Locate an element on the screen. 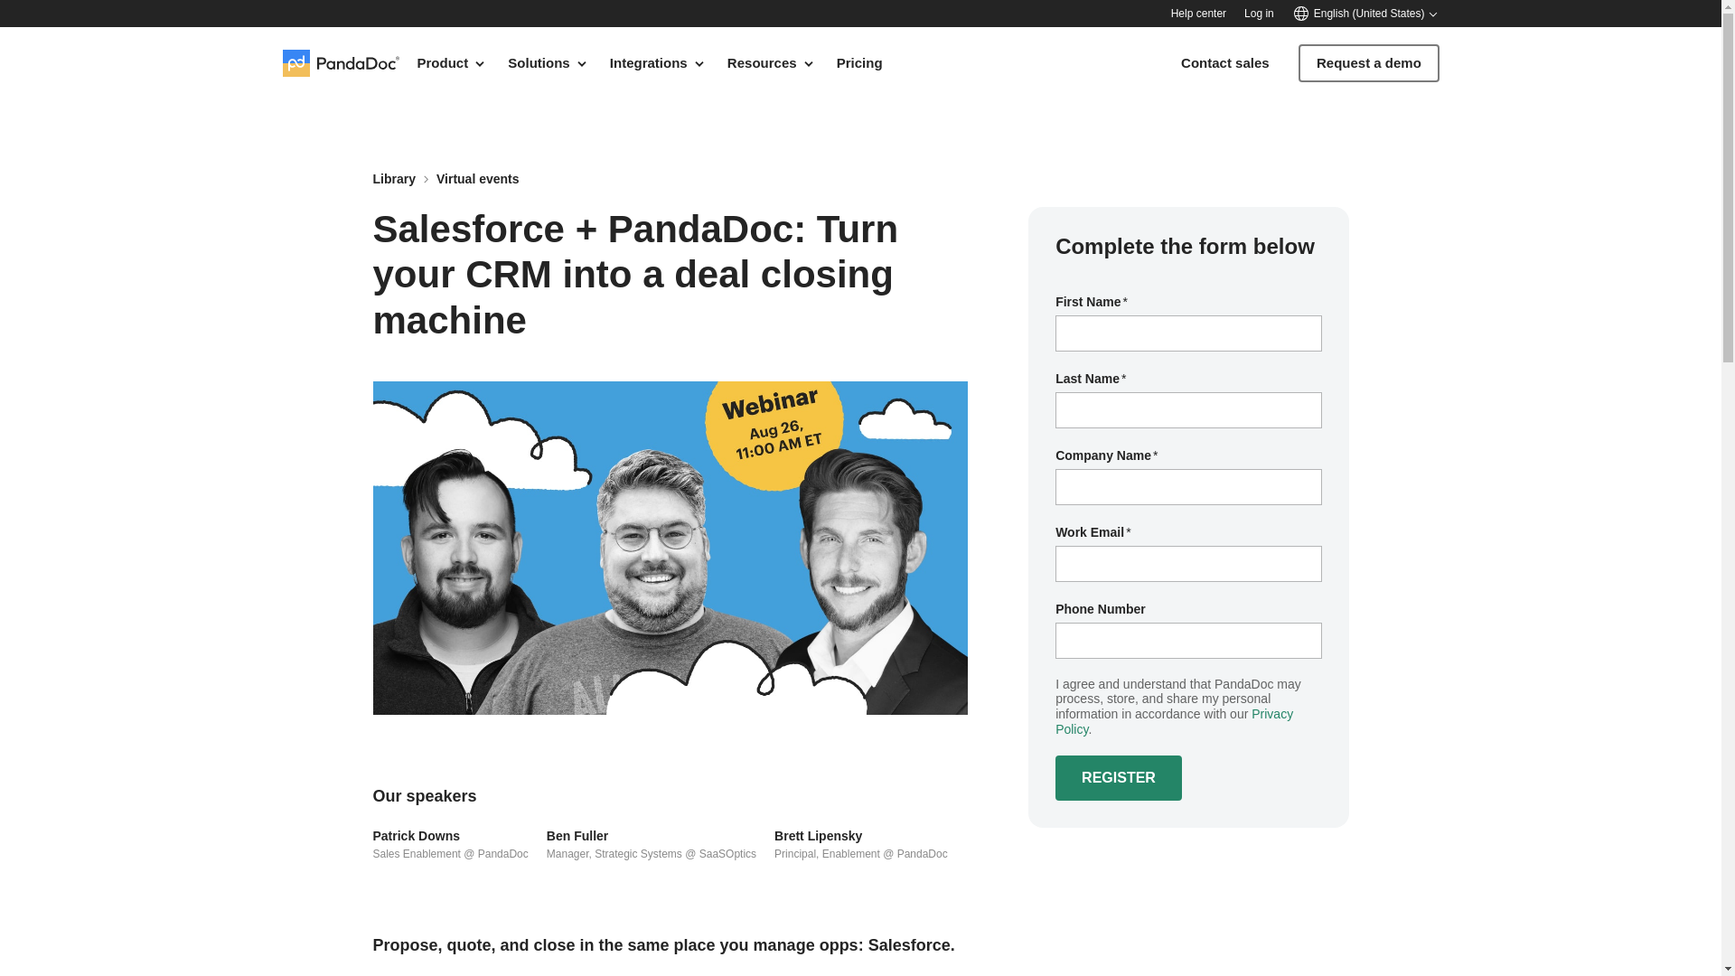 The width and height of the screenshot is (1735, 976). Product is located at coordinates (452, 62).